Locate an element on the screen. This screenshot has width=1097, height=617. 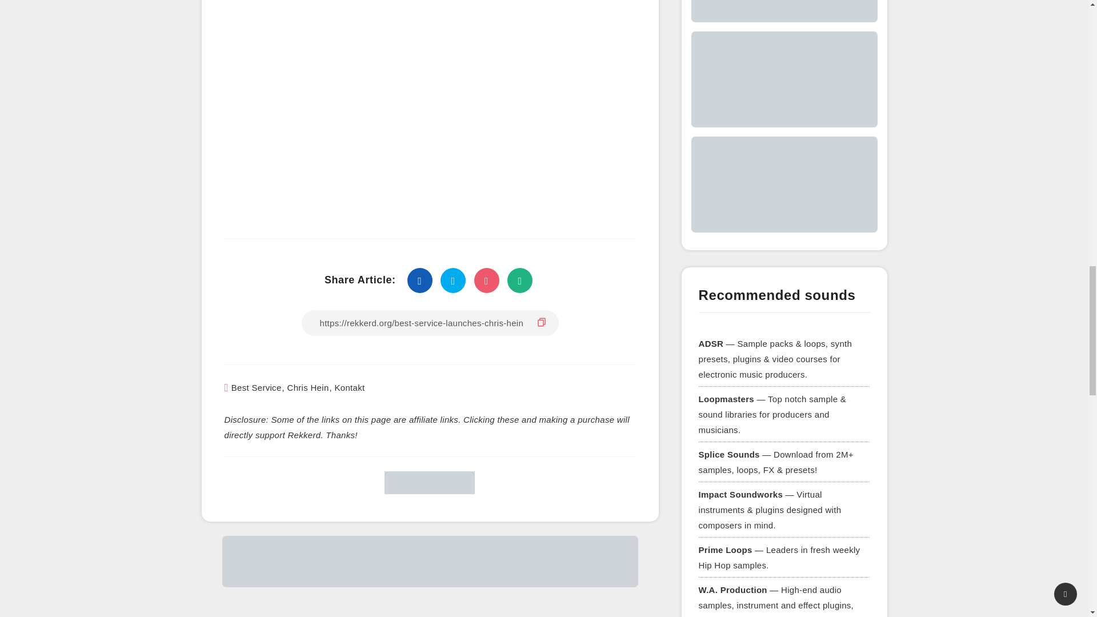
Best Service is located at coordinates (257, 387).